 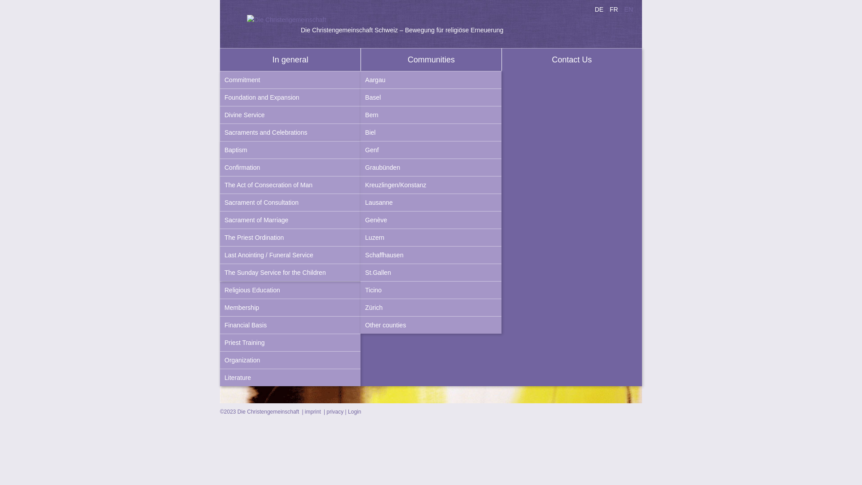 I want to click on Luzern, so click(x=431, y=237).